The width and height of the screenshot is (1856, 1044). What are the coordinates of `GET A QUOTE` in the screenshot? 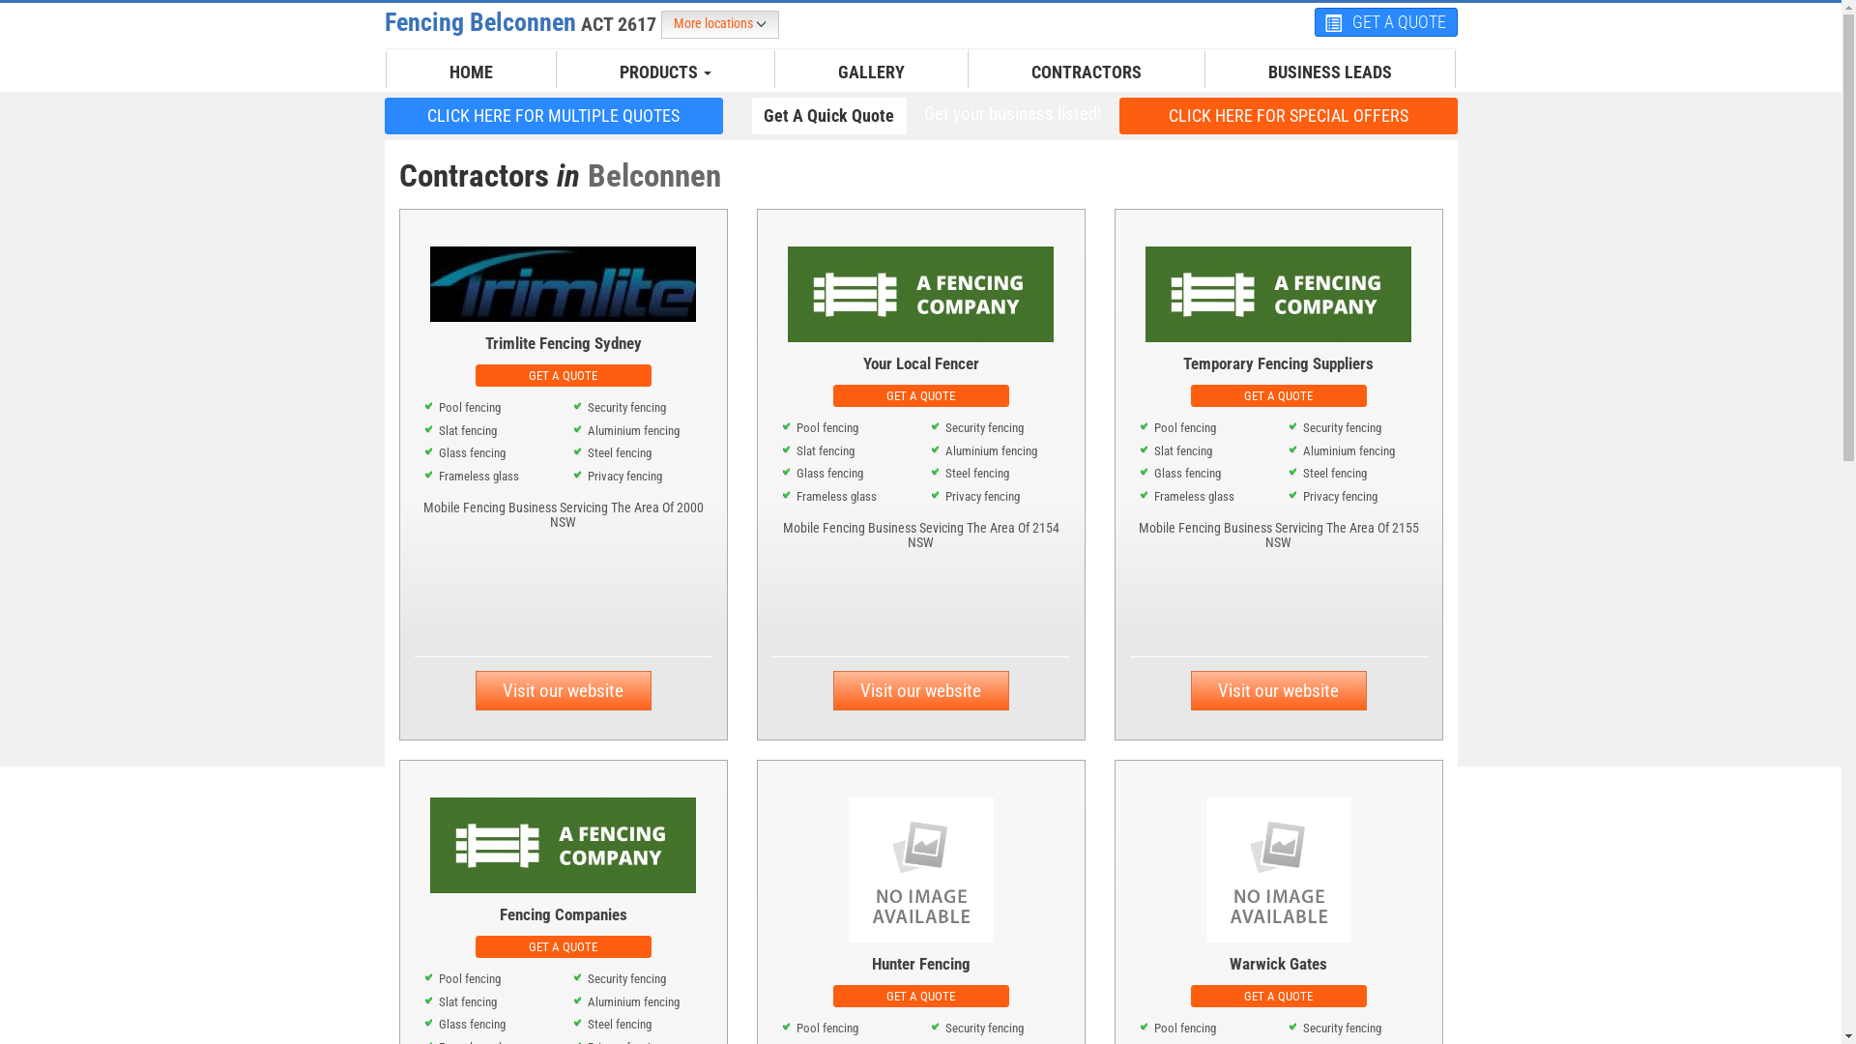 It's located at (921, 394).